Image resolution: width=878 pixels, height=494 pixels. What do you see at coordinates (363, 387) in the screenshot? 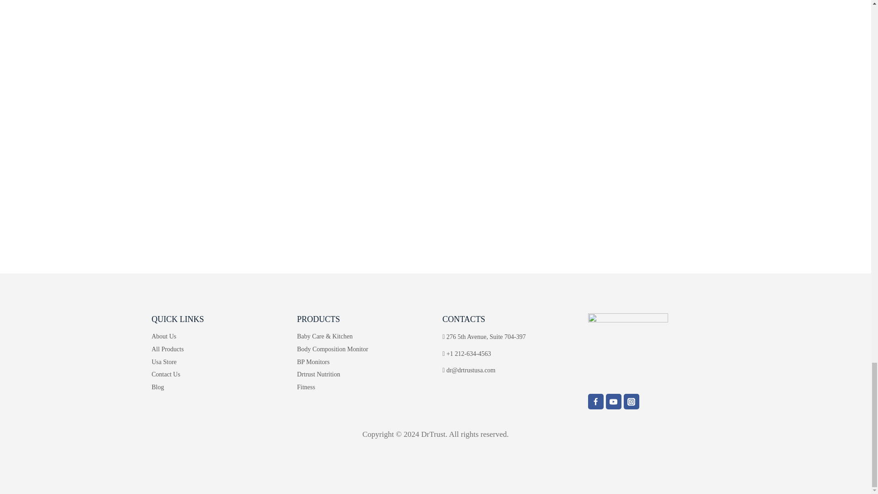
I see `Fitness` at bounding box center [363, 387].